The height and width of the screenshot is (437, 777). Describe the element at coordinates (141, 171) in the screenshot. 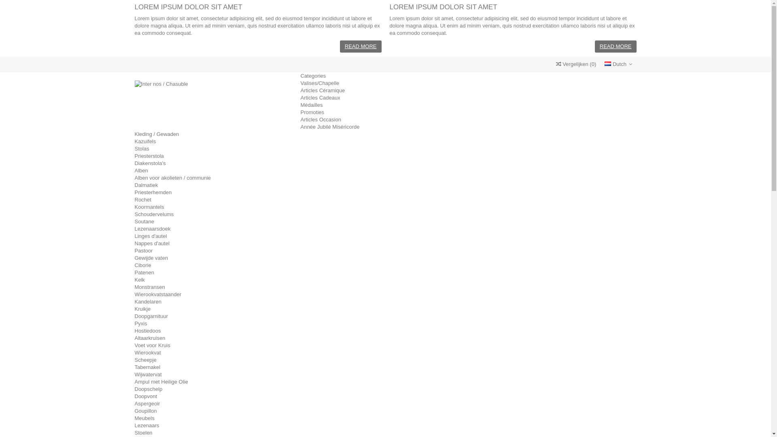

I see `Alben` at that location.